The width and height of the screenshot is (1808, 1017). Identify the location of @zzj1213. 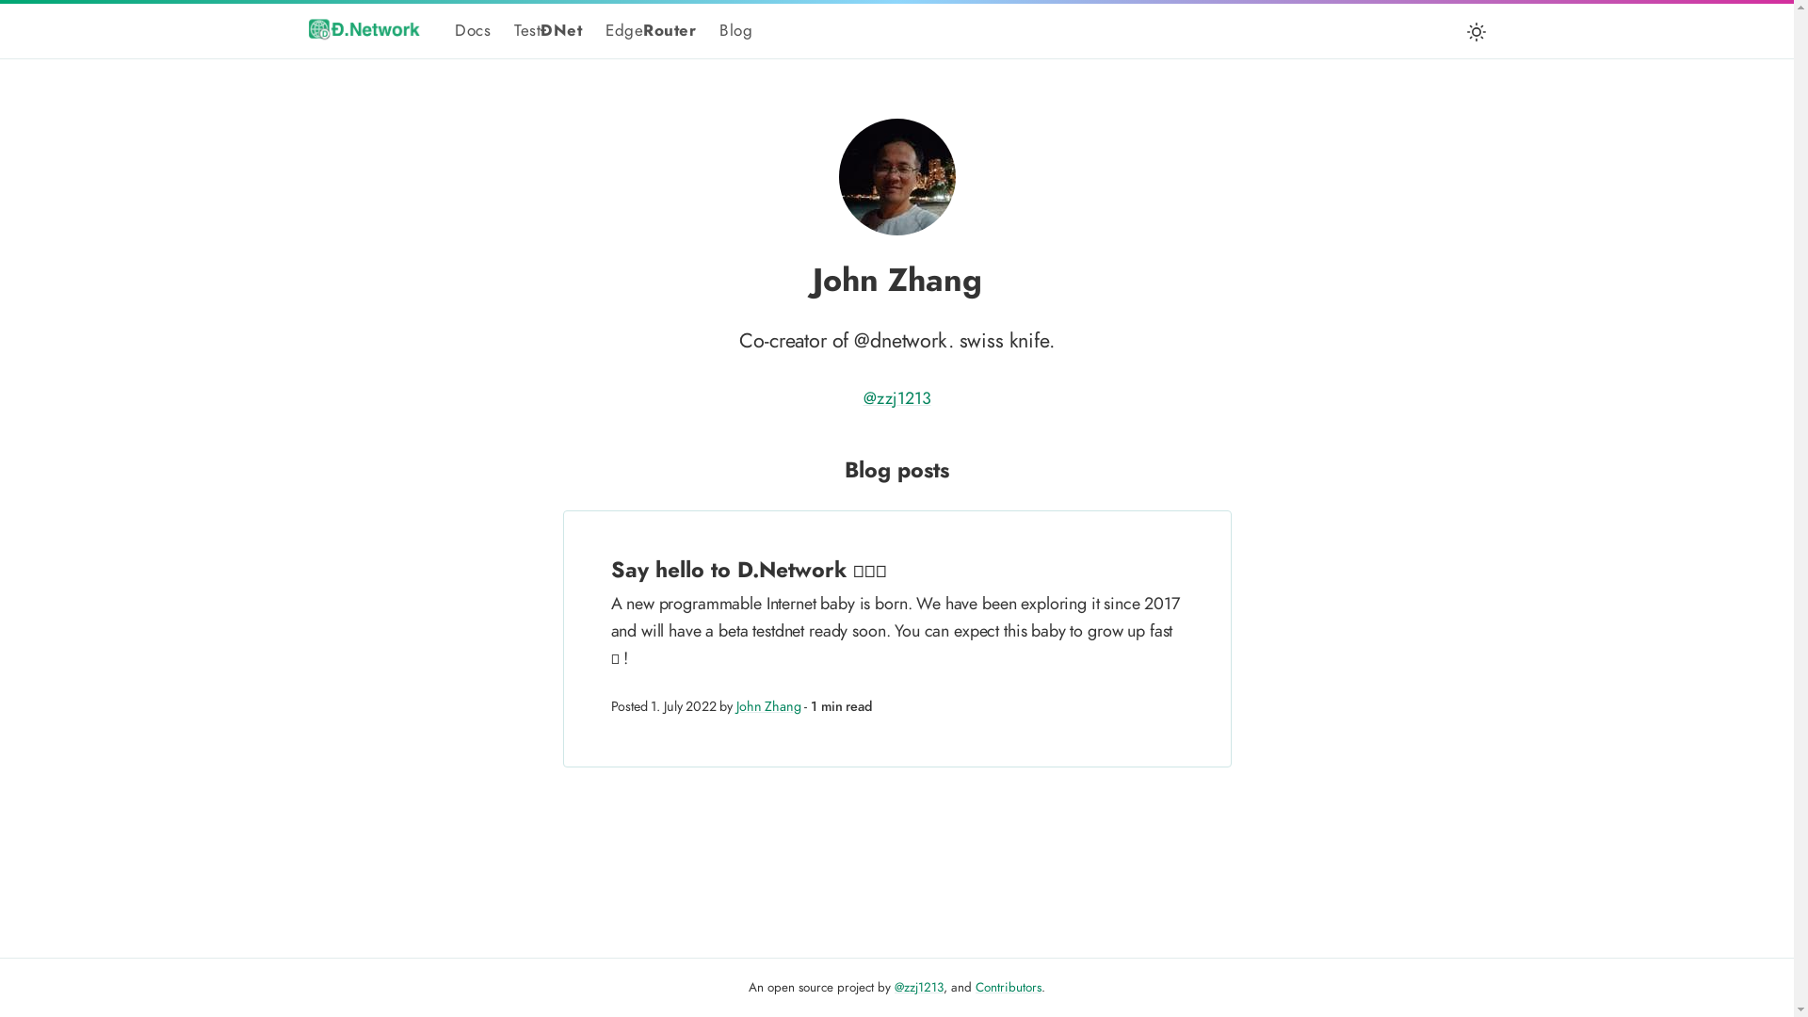
(896, 397).